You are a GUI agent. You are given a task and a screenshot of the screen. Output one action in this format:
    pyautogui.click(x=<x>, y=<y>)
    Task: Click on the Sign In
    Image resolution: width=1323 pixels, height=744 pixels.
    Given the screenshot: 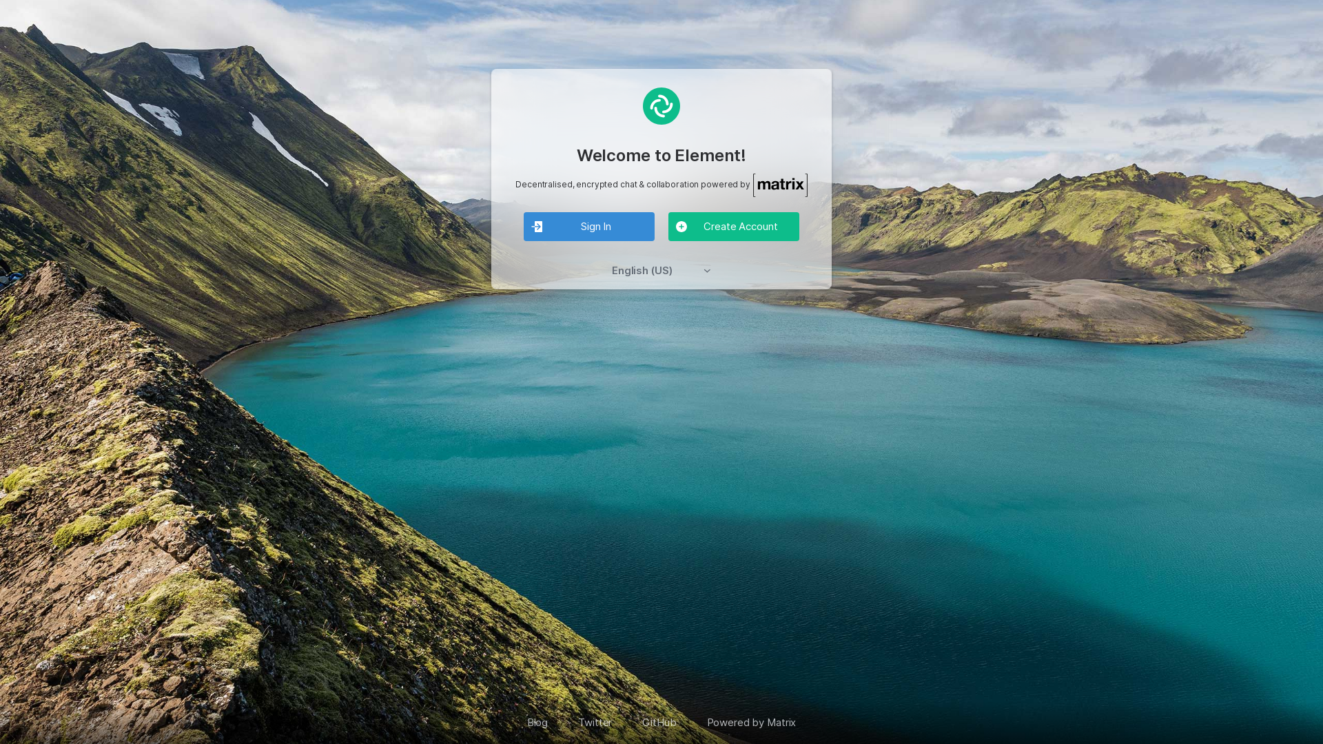 What is the action you would take?
    pyautogui.click(x=589, y=227)
    